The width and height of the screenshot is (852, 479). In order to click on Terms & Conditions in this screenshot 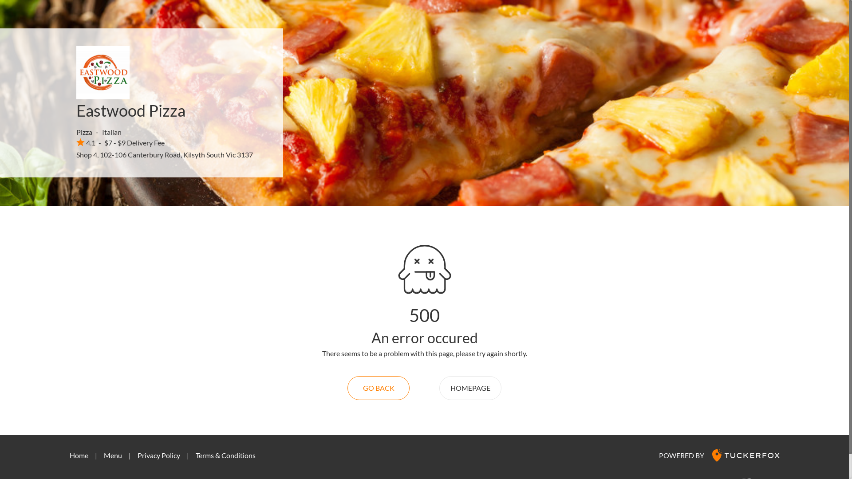, I will do `click(225, 455)`.